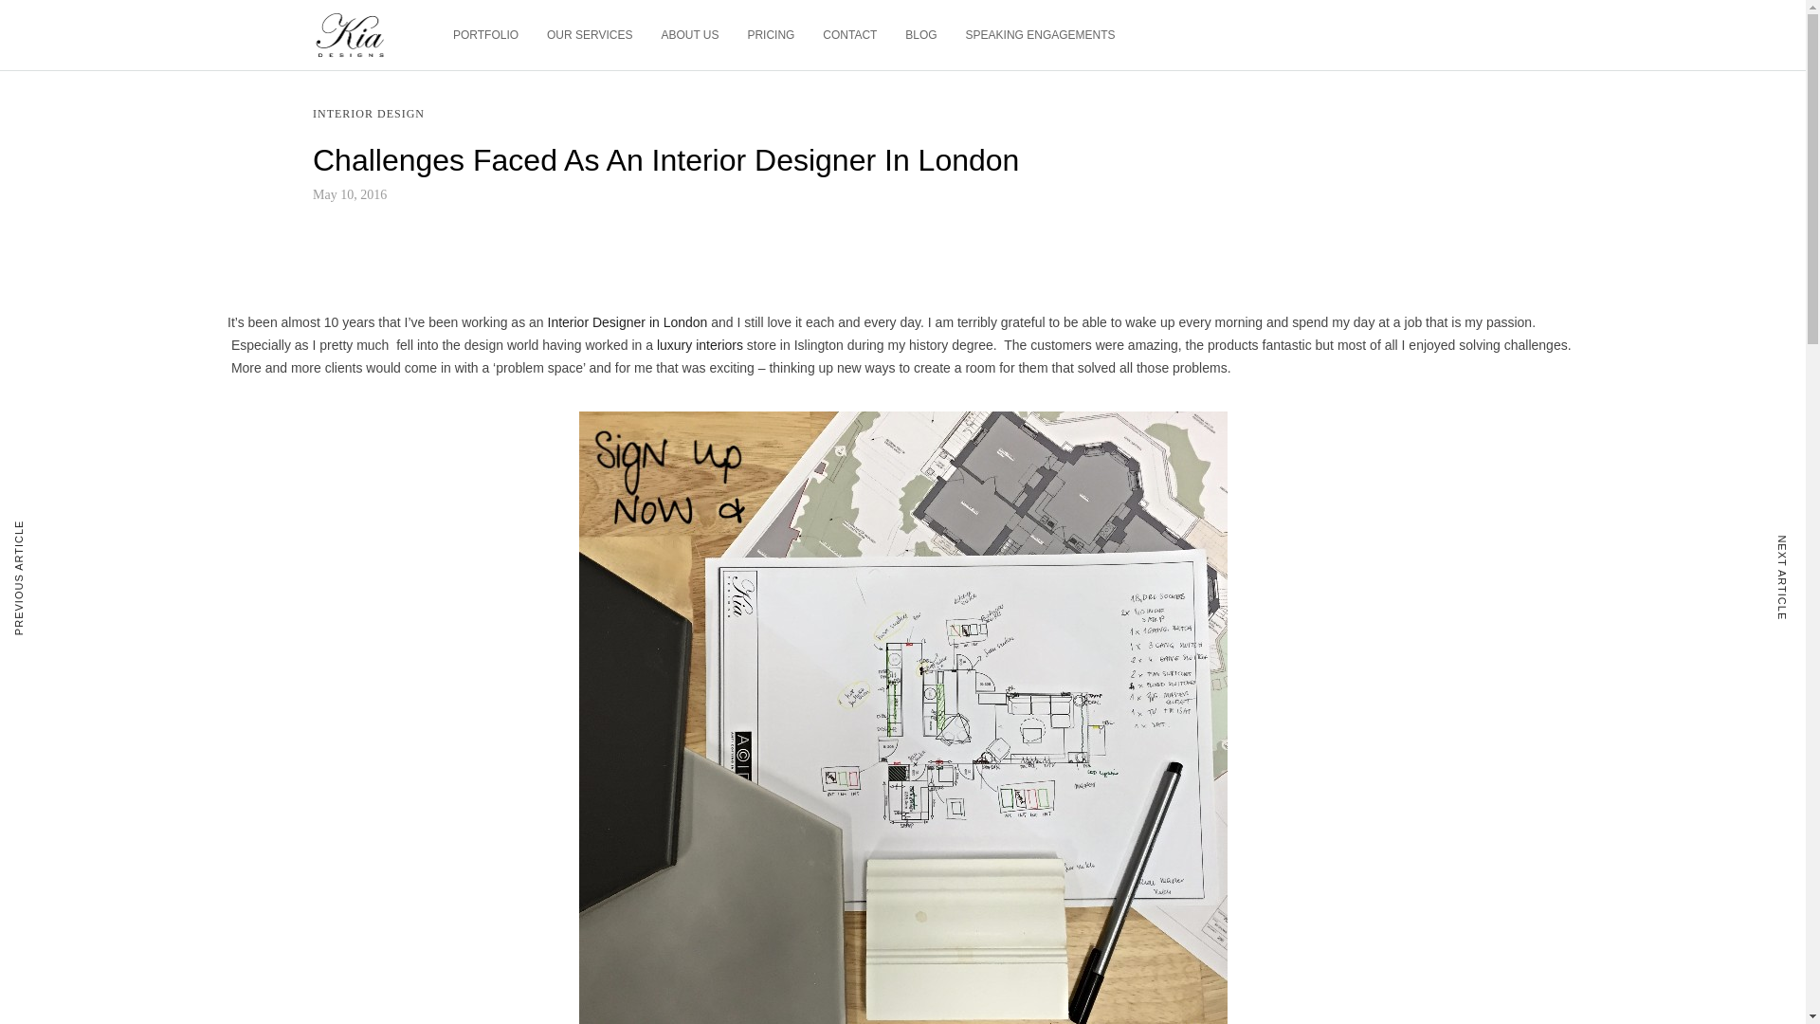 The width and height of the screenshot is (1820, 1024). Describe the element at coordinates (442, 856) in the screenshot. I see `Speaking Engagements` at that location.